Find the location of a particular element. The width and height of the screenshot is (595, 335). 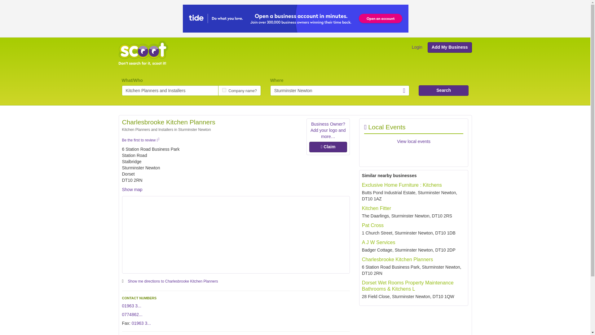

Show me directions to Charlesbrooke Kitchen Planners is located at coordinates (173, 281).